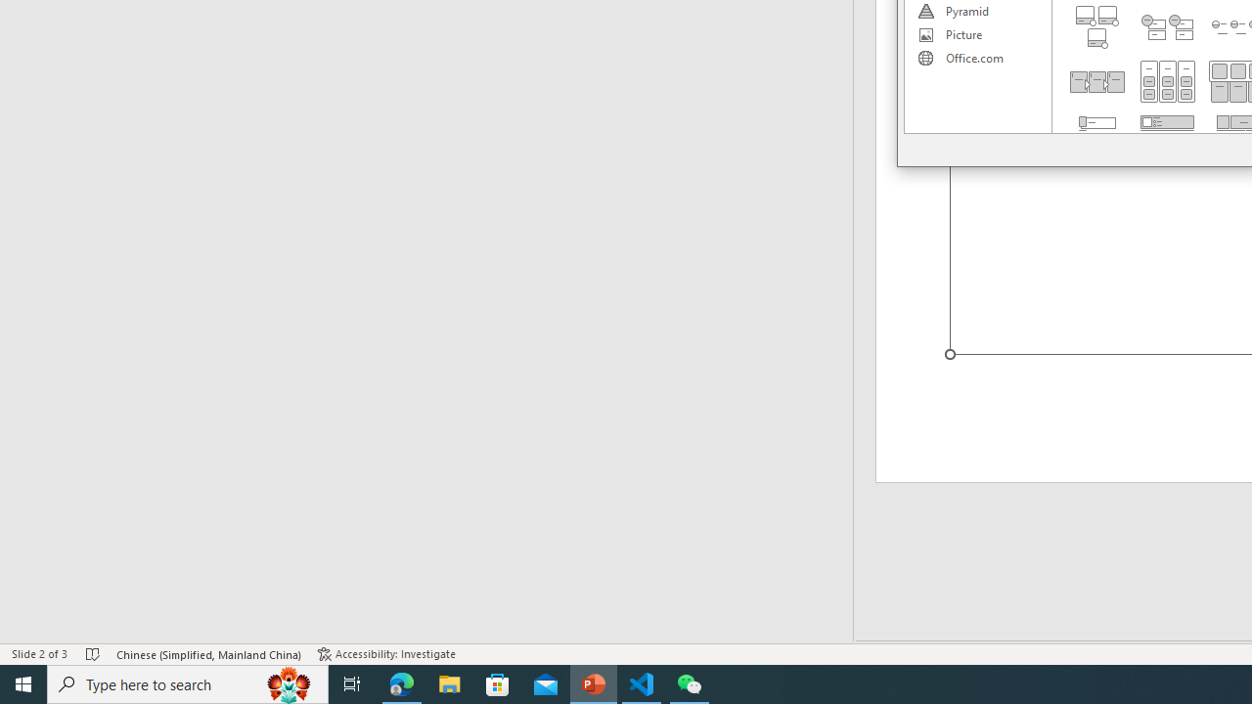 This screenshot has height=704, width=1252. I want to click on Microsoft Edge - 1 running window, so click(402, 684).